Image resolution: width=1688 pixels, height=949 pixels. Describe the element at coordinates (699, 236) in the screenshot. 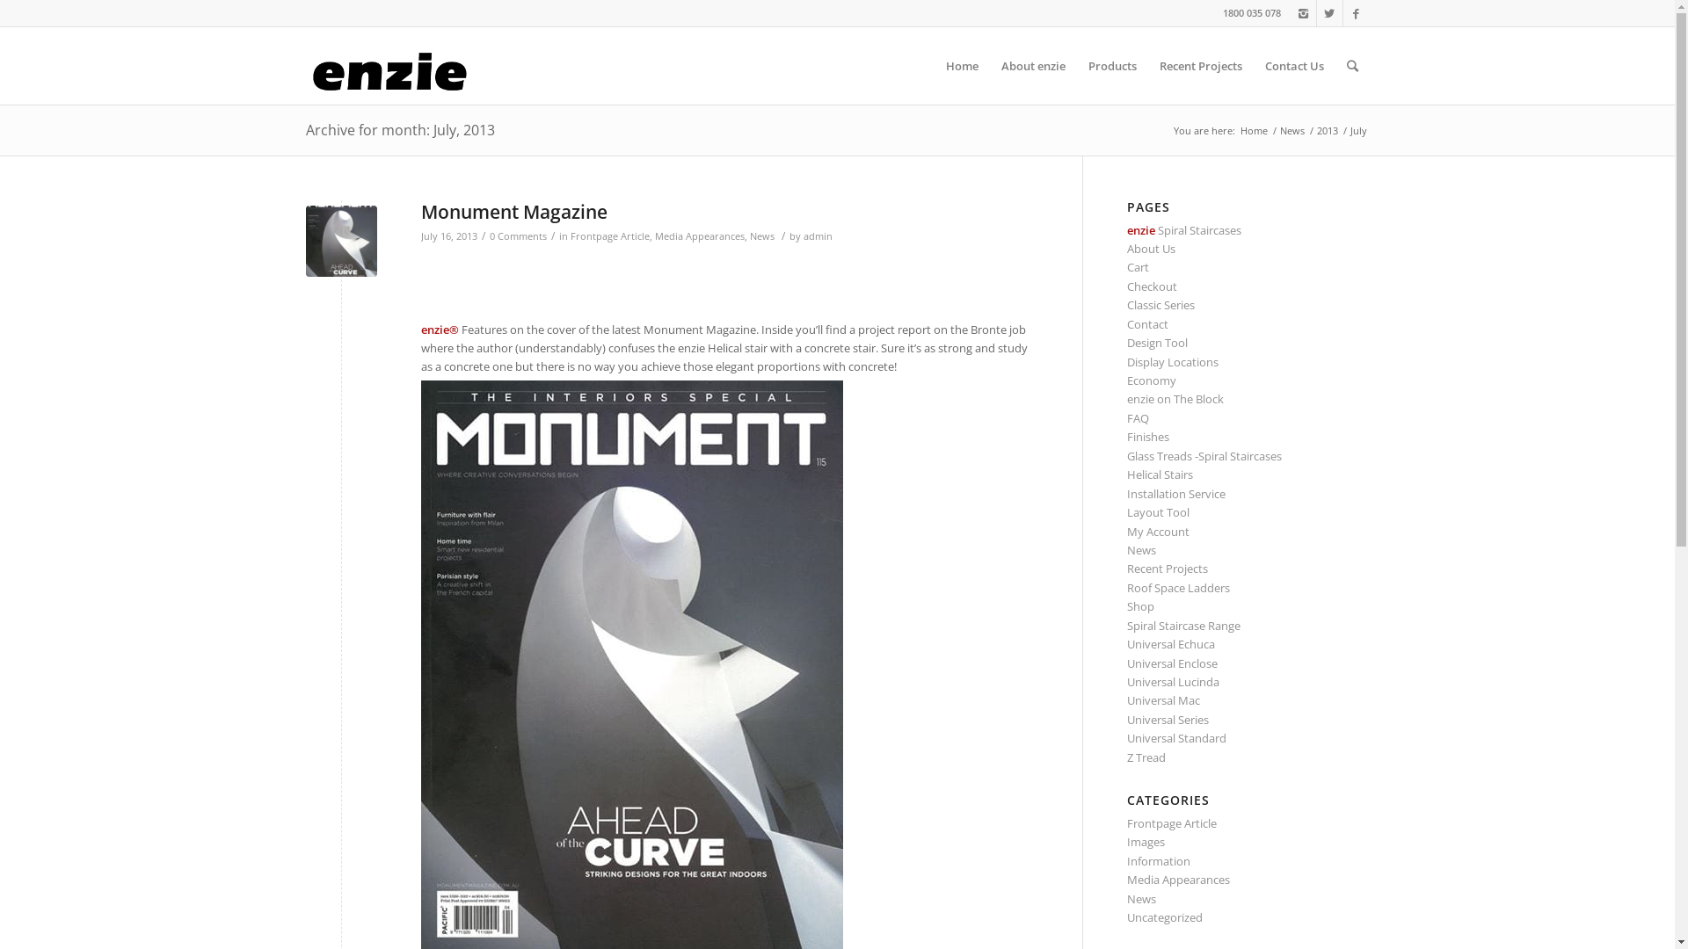

I see `Media Appearances` at that location.